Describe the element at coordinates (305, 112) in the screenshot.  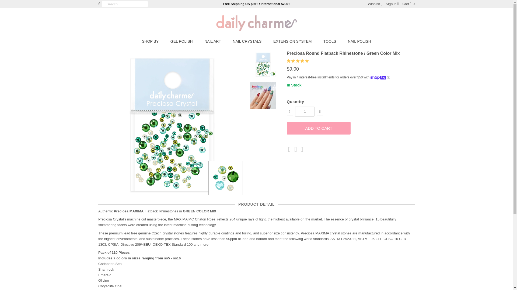
I see `1` at that location.